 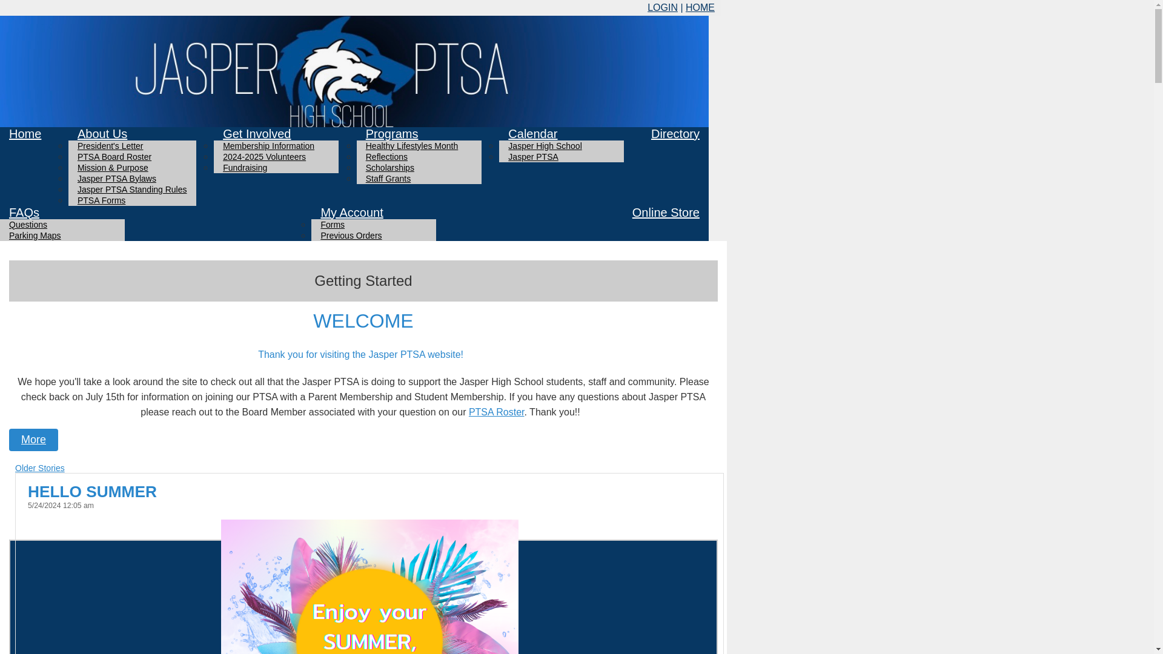 I want to click on Parking Maps, so click(x=35, y=236).